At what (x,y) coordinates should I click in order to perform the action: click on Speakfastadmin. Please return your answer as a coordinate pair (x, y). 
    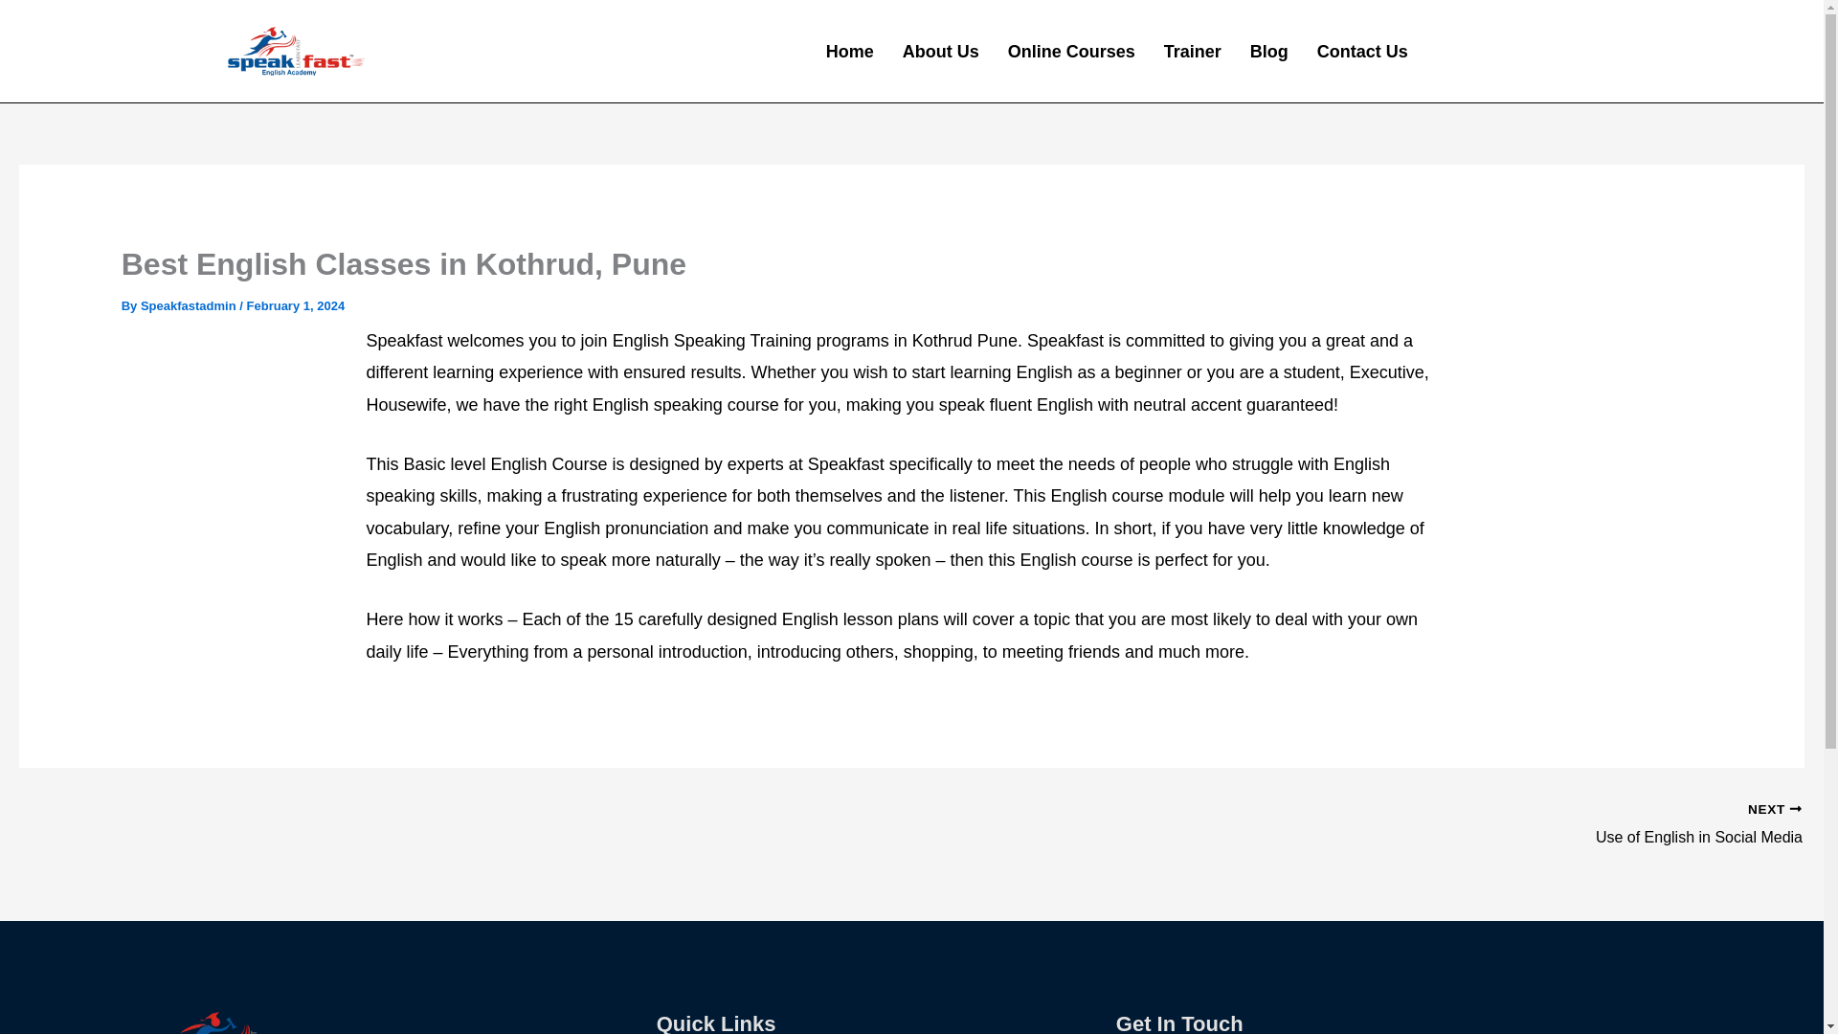
    Looking at the image, I should click on (1362, 52).